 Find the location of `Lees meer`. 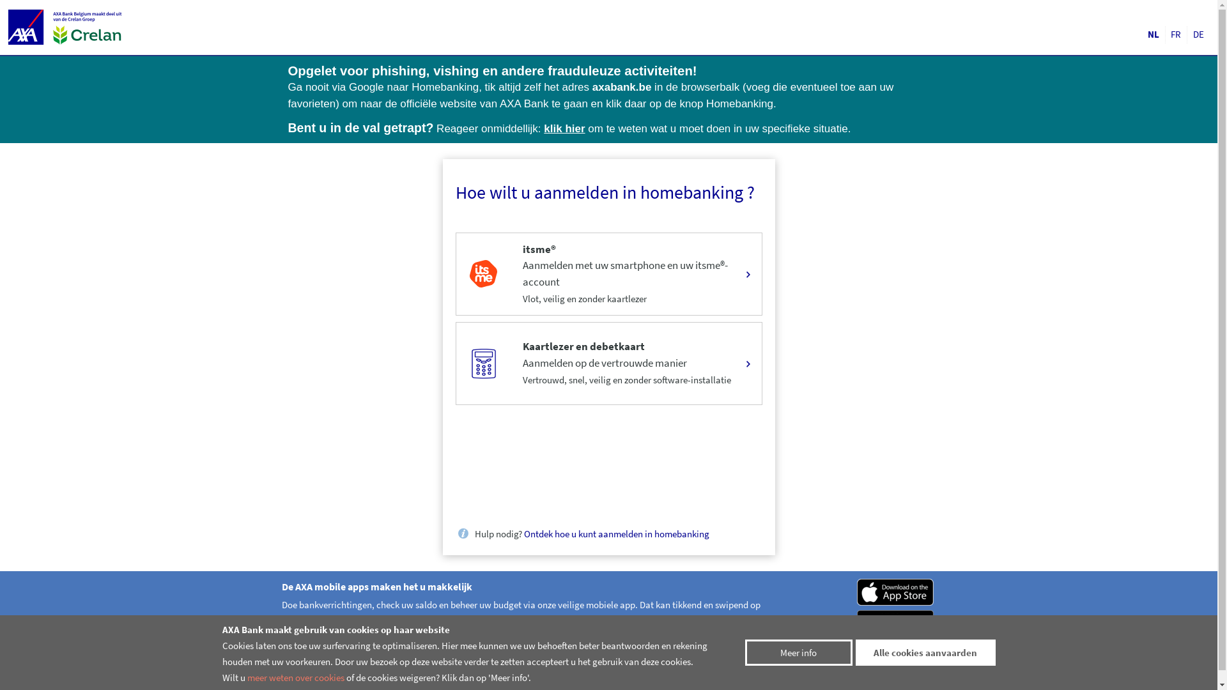

Lees meer is located at coordinates (309, 657).